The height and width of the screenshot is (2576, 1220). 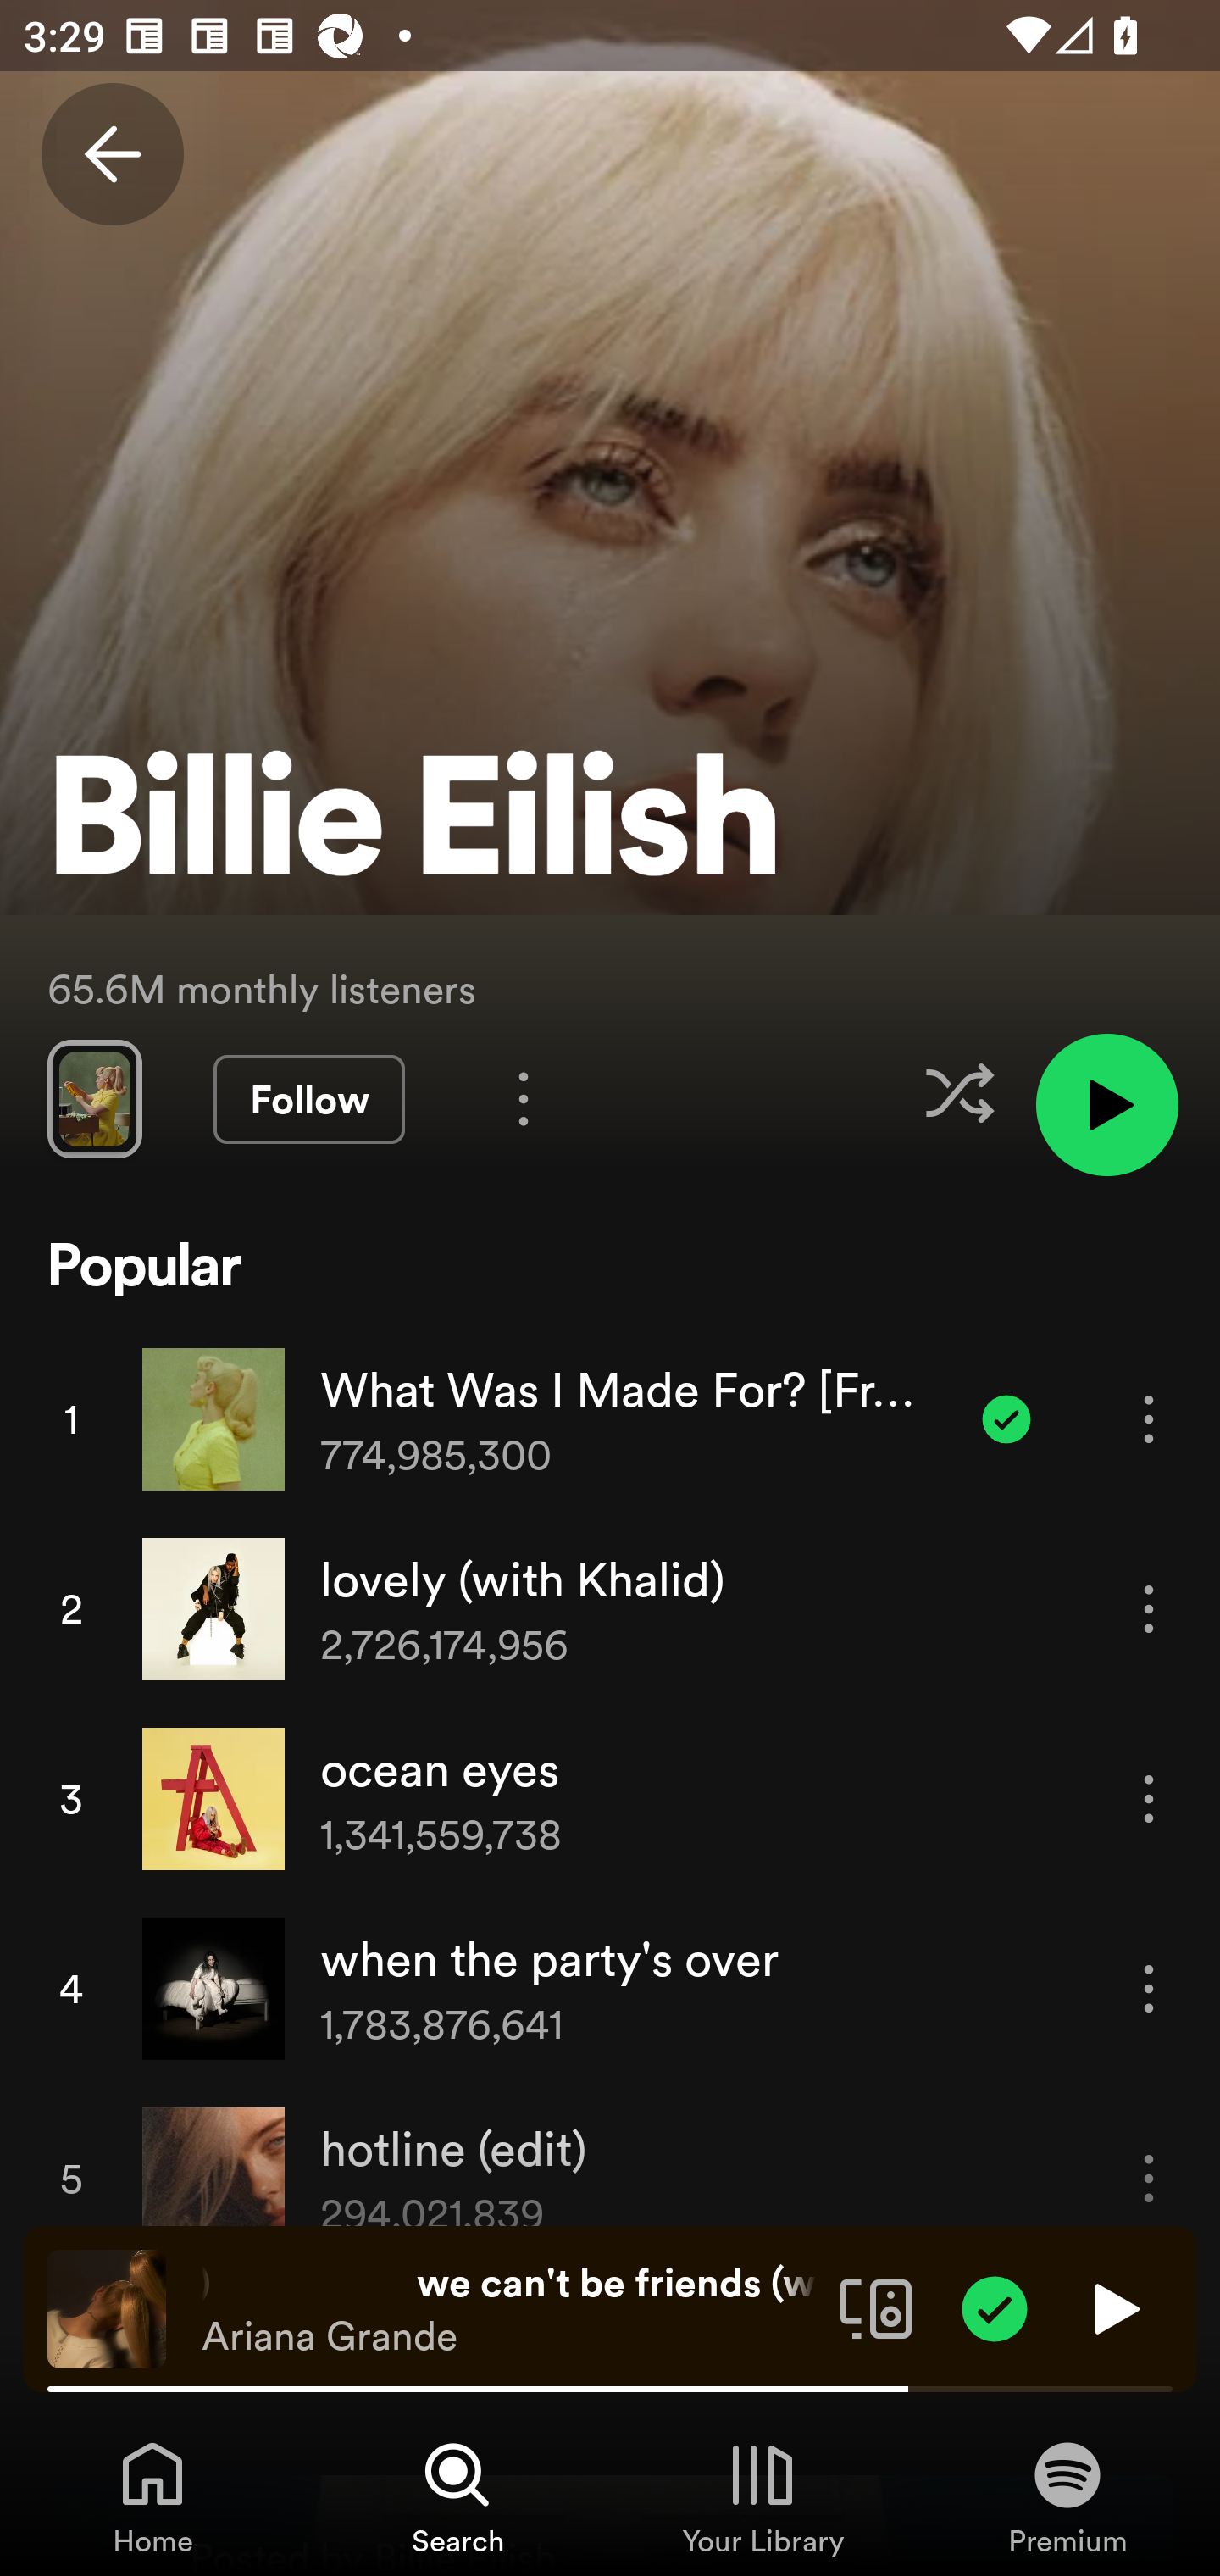 What do you see at coordinates (959, 1093) in the screenshot?
I see `Enable shuffle for this artist` at bounding box center [959, 1093].